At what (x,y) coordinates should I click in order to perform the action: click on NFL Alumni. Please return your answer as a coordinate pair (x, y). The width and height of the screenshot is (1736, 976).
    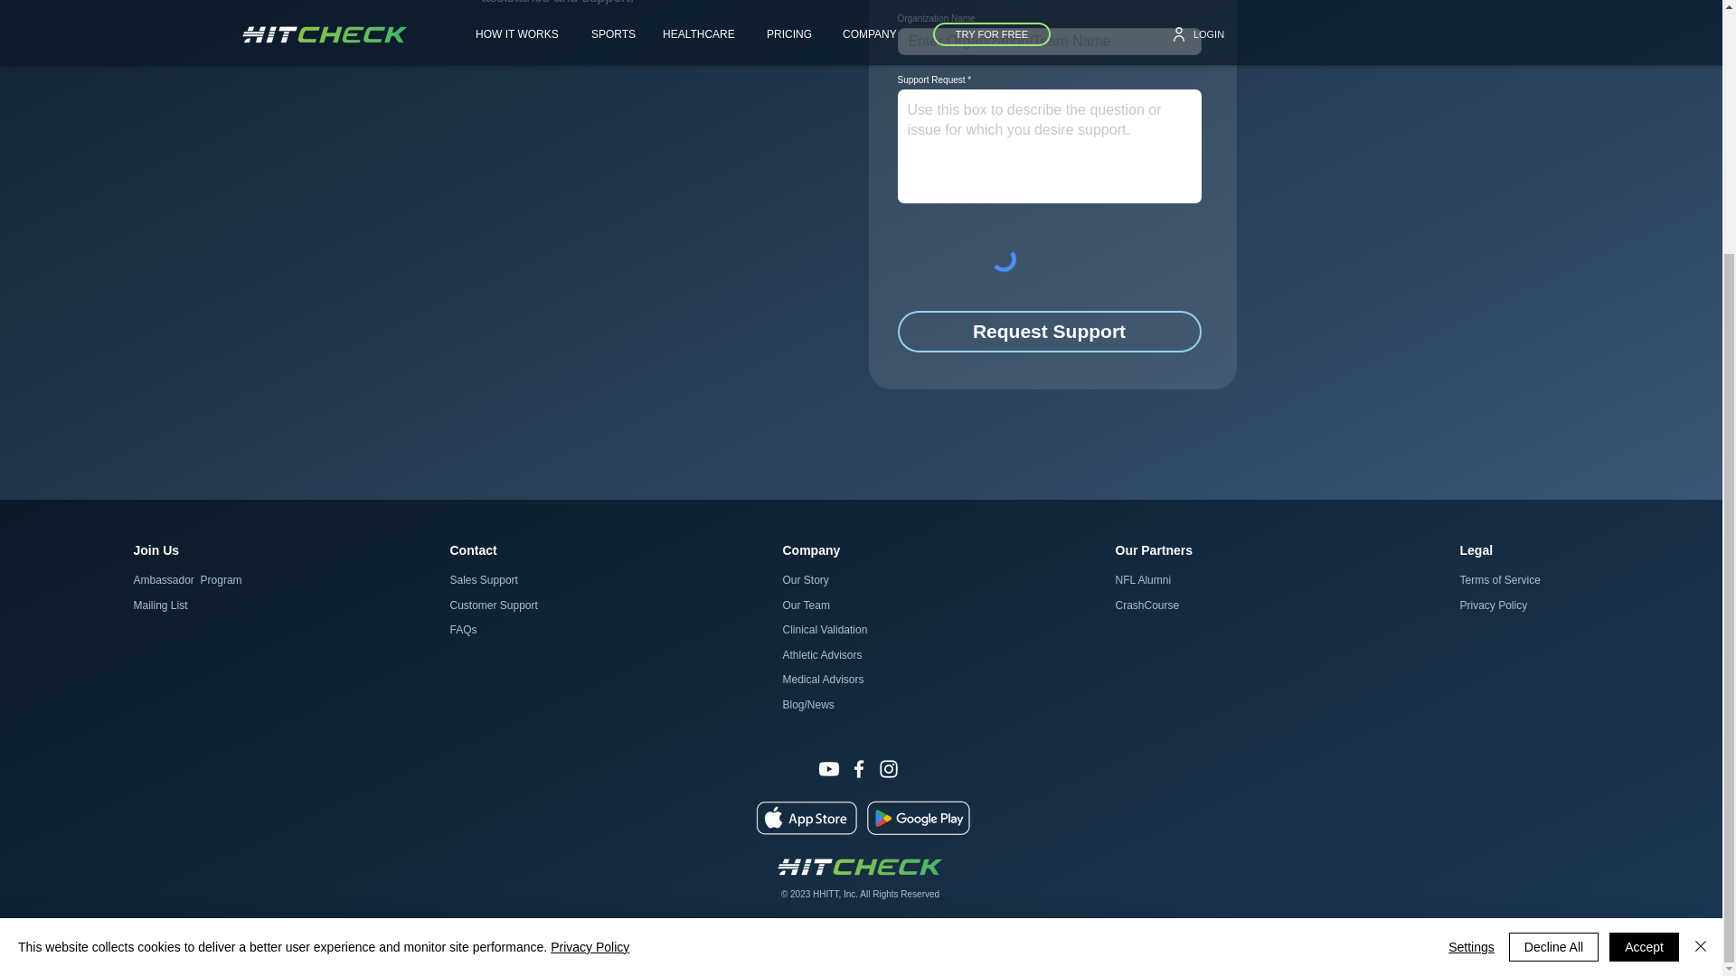
    Looking at the image, I should click on (1144, 580).